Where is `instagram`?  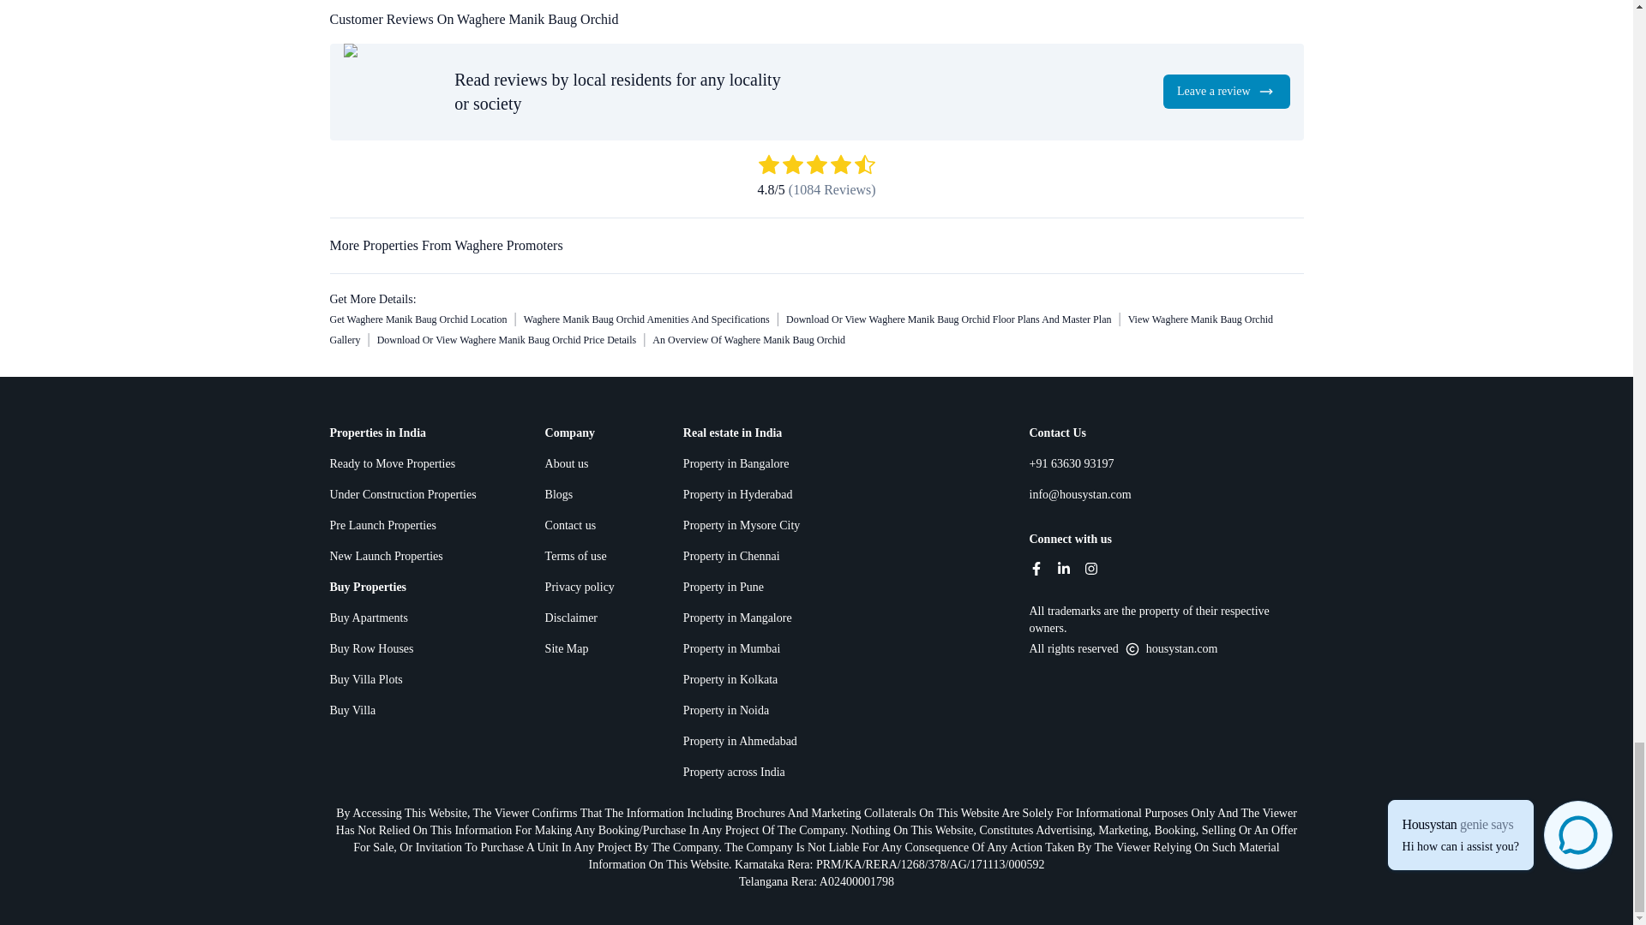
instagram is located at coordinates (1090, 568).